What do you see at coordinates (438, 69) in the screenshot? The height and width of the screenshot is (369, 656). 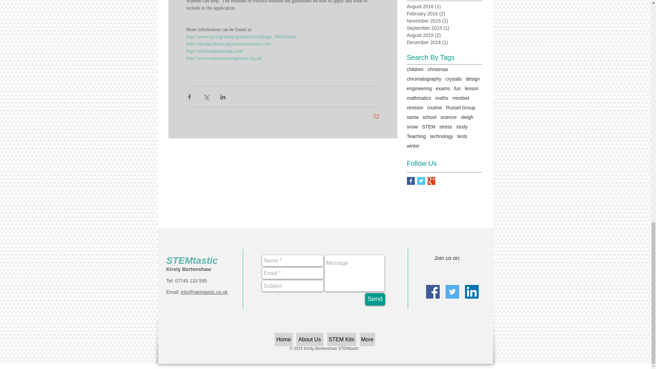 I see `christmas` at bounding box center [438, 69].